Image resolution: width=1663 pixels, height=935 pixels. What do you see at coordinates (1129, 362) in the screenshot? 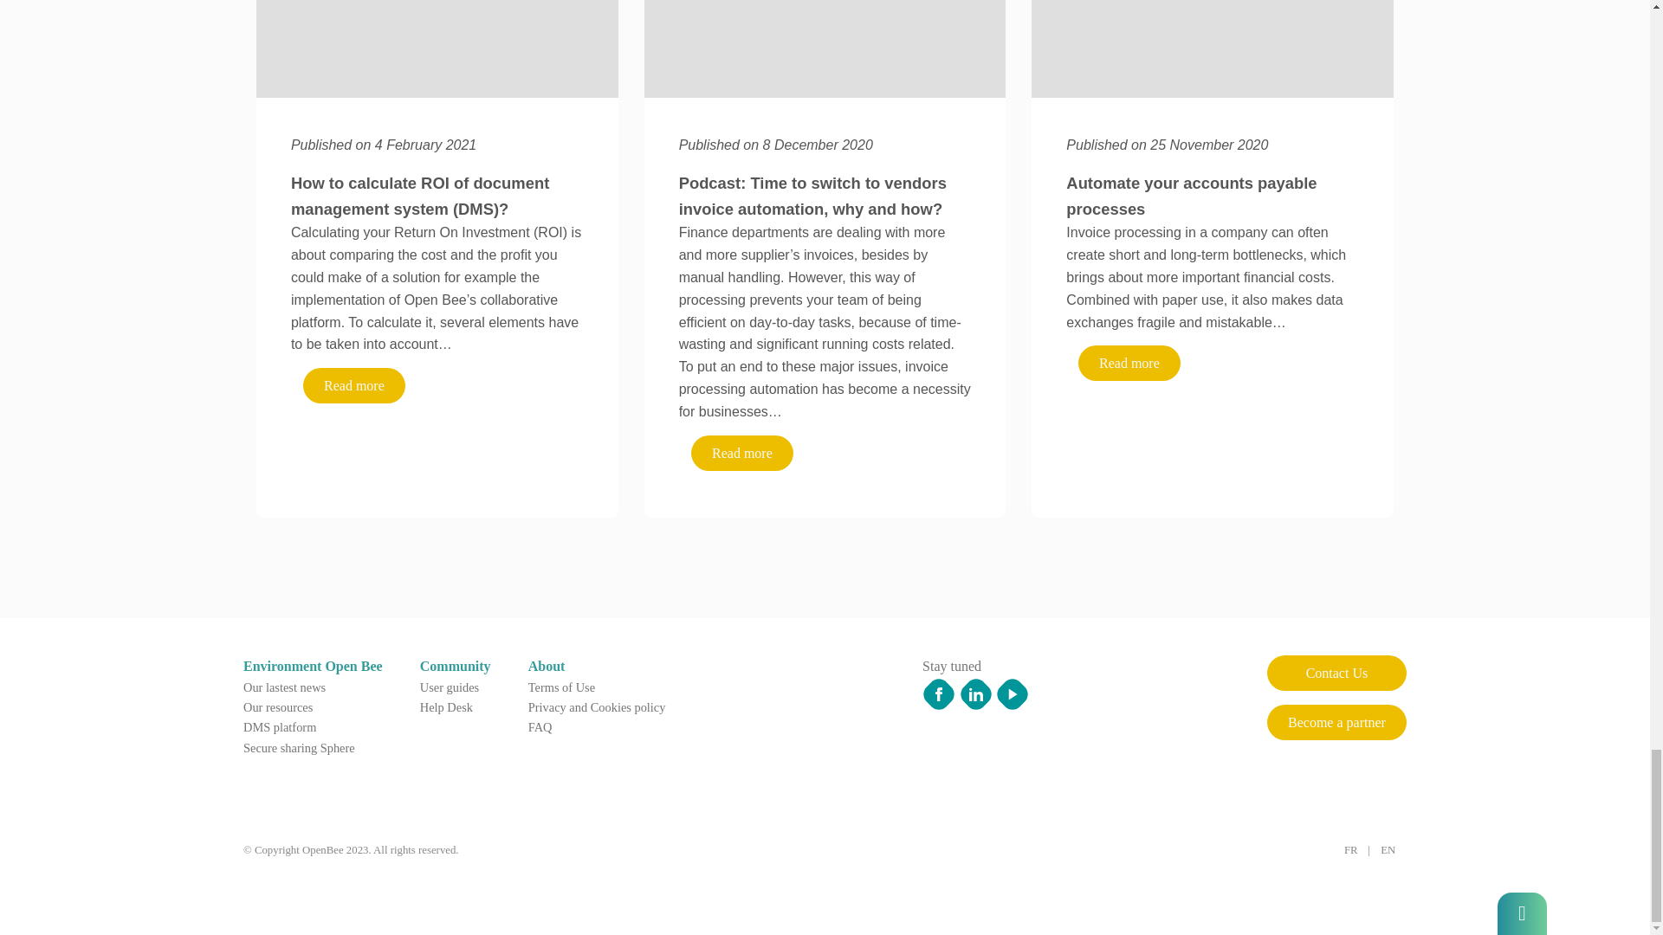
I see `Read more` at bounding box center [1129, 362].